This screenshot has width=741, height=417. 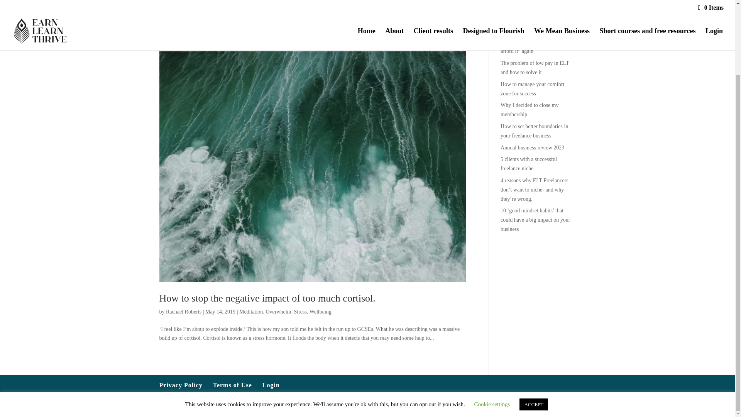 What do you see at coordinates (300, 312) in the screenshot?
I see `Stress` at bounding box center [300, 312].